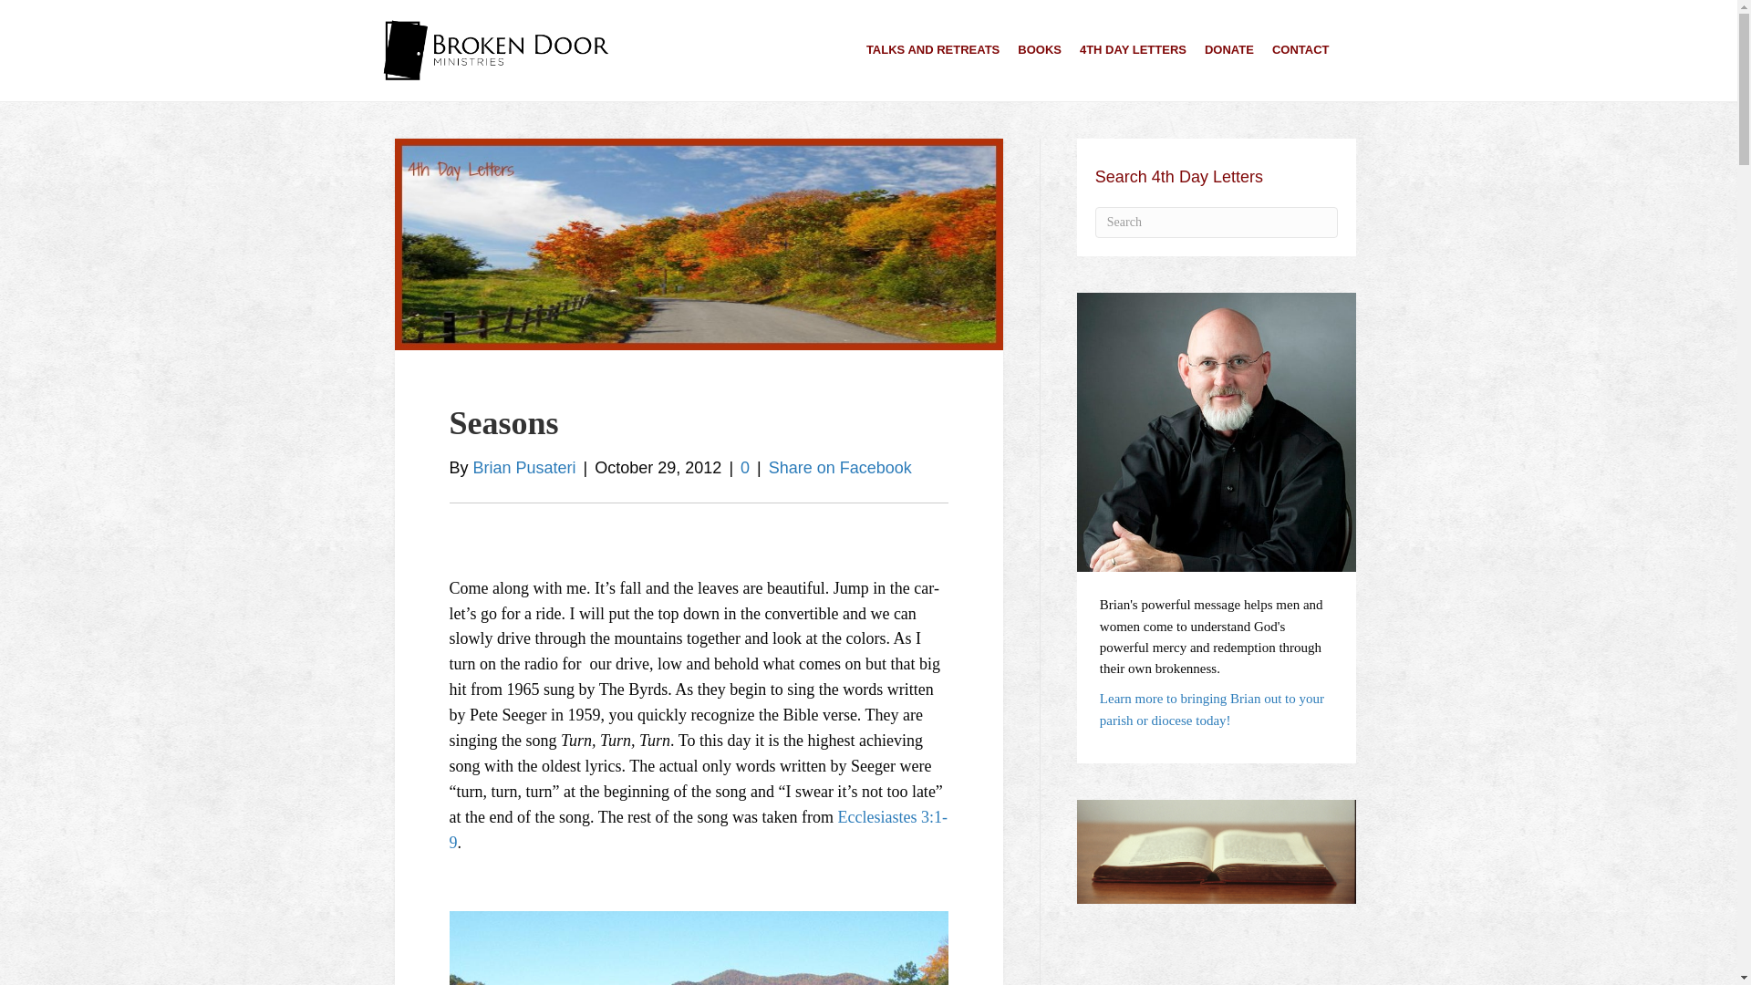 The width and height of the screenshot is (1751, 985). I want to click on TALKS AND RETREATS, so click(932, 49).